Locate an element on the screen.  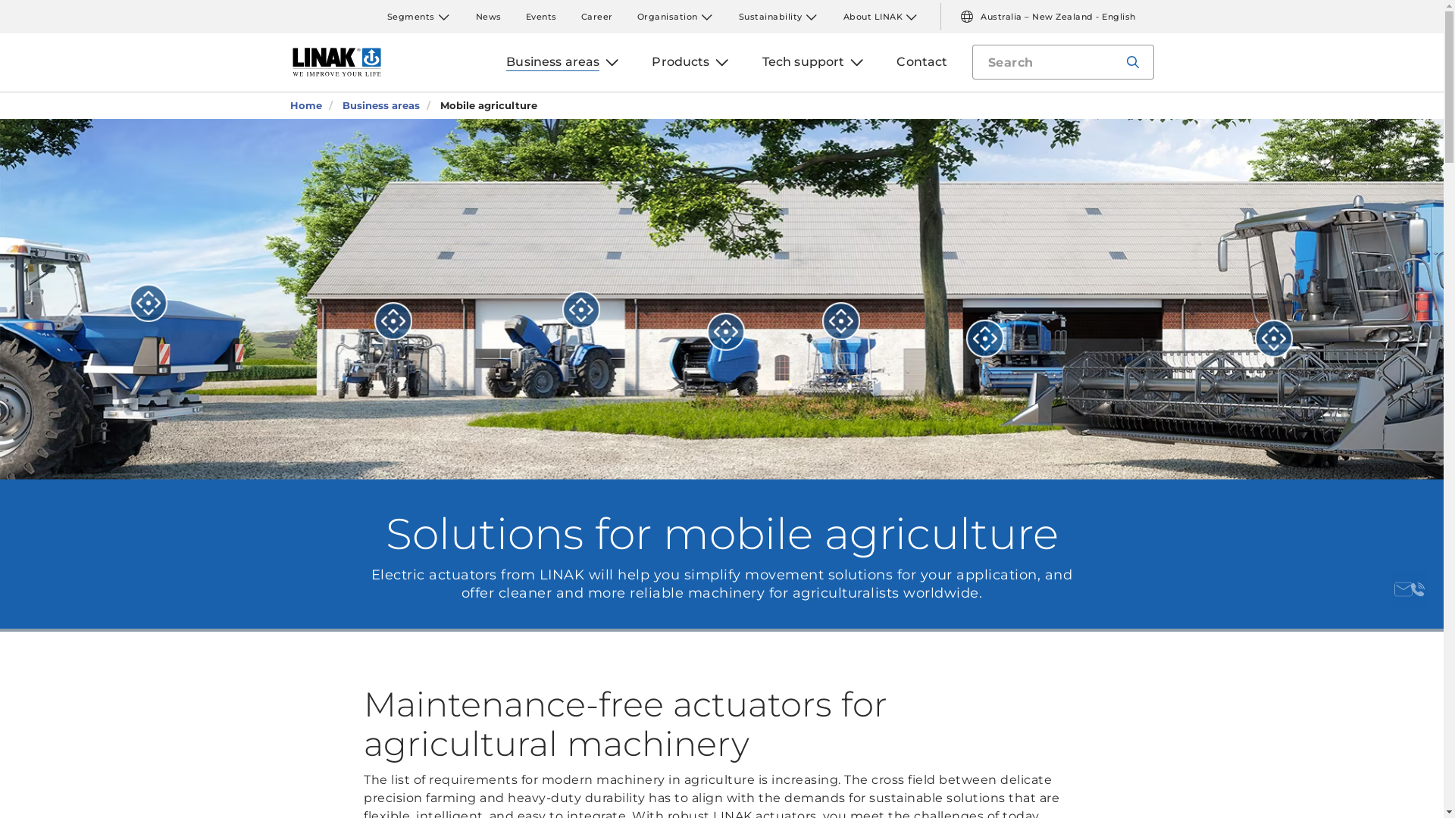
Contact us here is located at coordinates (1410, 589).